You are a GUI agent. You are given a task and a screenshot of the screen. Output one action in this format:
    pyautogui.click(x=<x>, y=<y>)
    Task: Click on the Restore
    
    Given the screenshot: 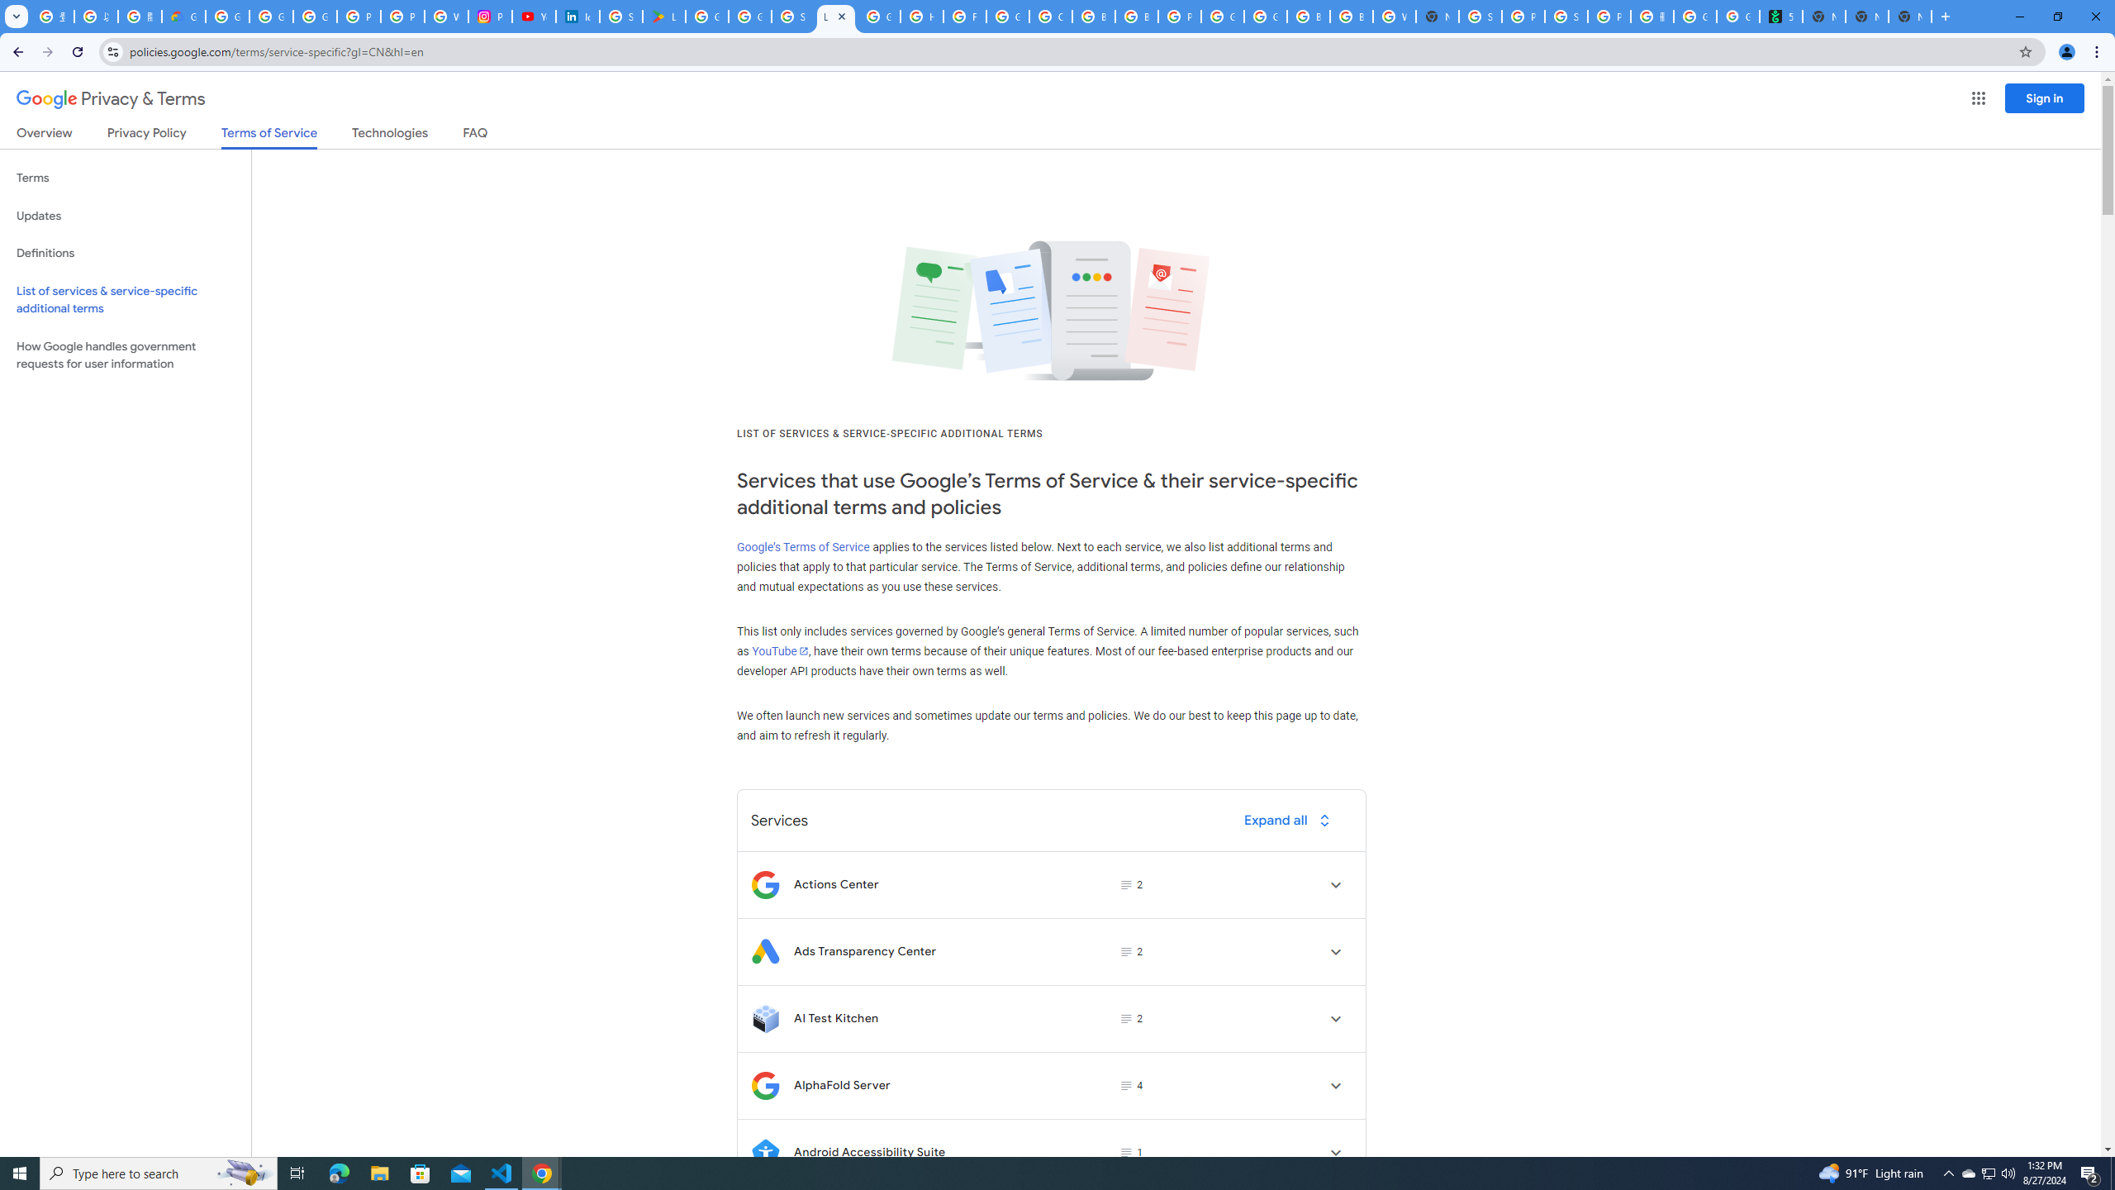 What is the action you would take?
    pyautogui.click(x=2057, y=17)
    